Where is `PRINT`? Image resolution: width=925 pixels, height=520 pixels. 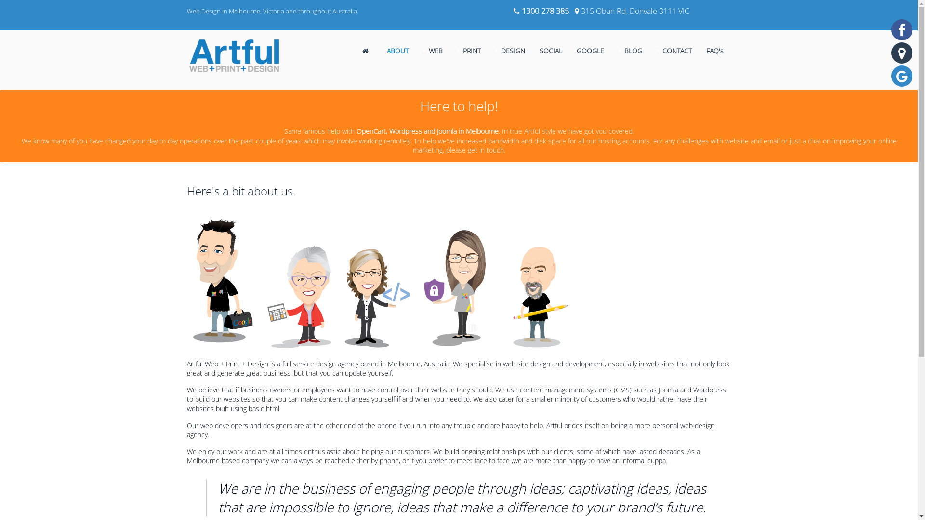
PRINT is located at coordinates (469, 51).